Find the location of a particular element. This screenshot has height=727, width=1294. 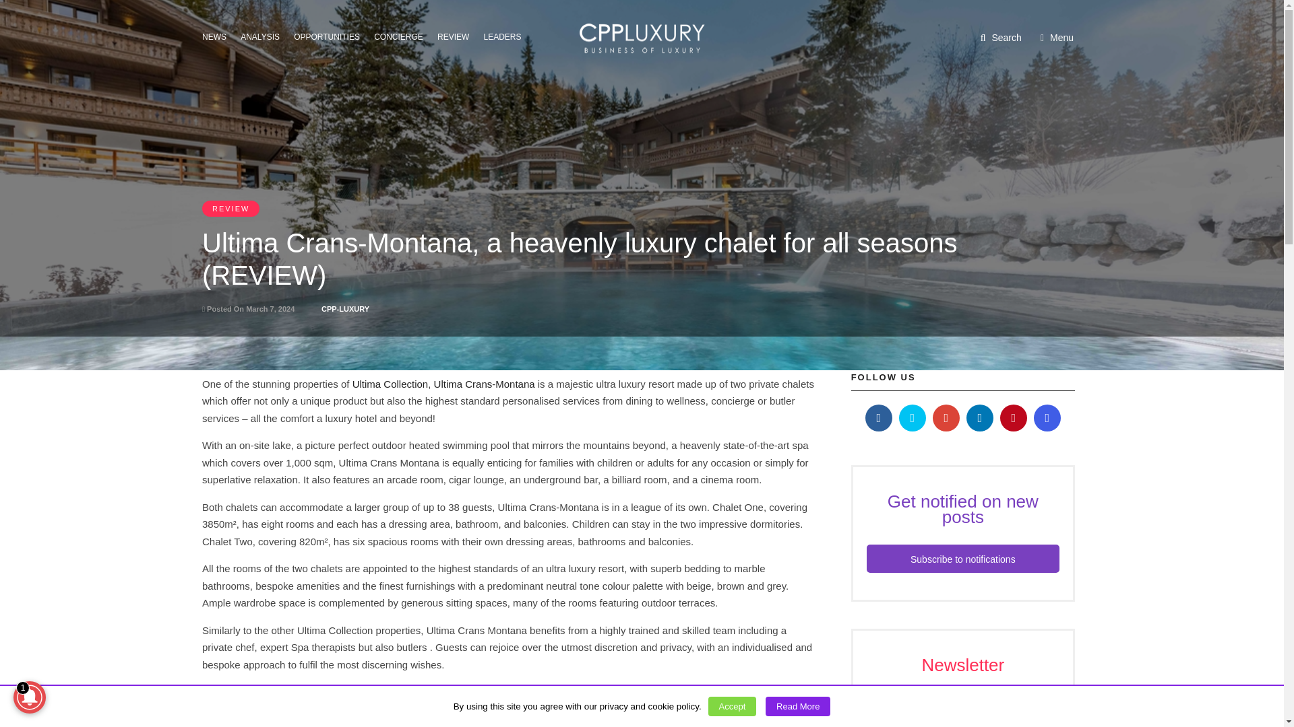

Facebook is located at coordinates (879, 417).